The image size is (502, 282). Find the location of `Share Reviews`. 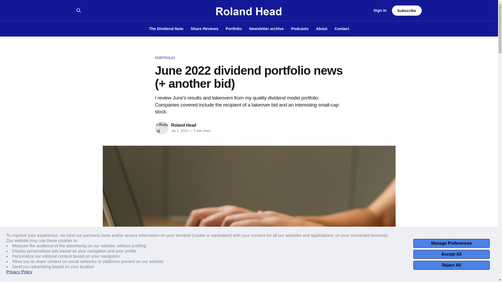

Share Reviews is located at coordinates (204, 28).